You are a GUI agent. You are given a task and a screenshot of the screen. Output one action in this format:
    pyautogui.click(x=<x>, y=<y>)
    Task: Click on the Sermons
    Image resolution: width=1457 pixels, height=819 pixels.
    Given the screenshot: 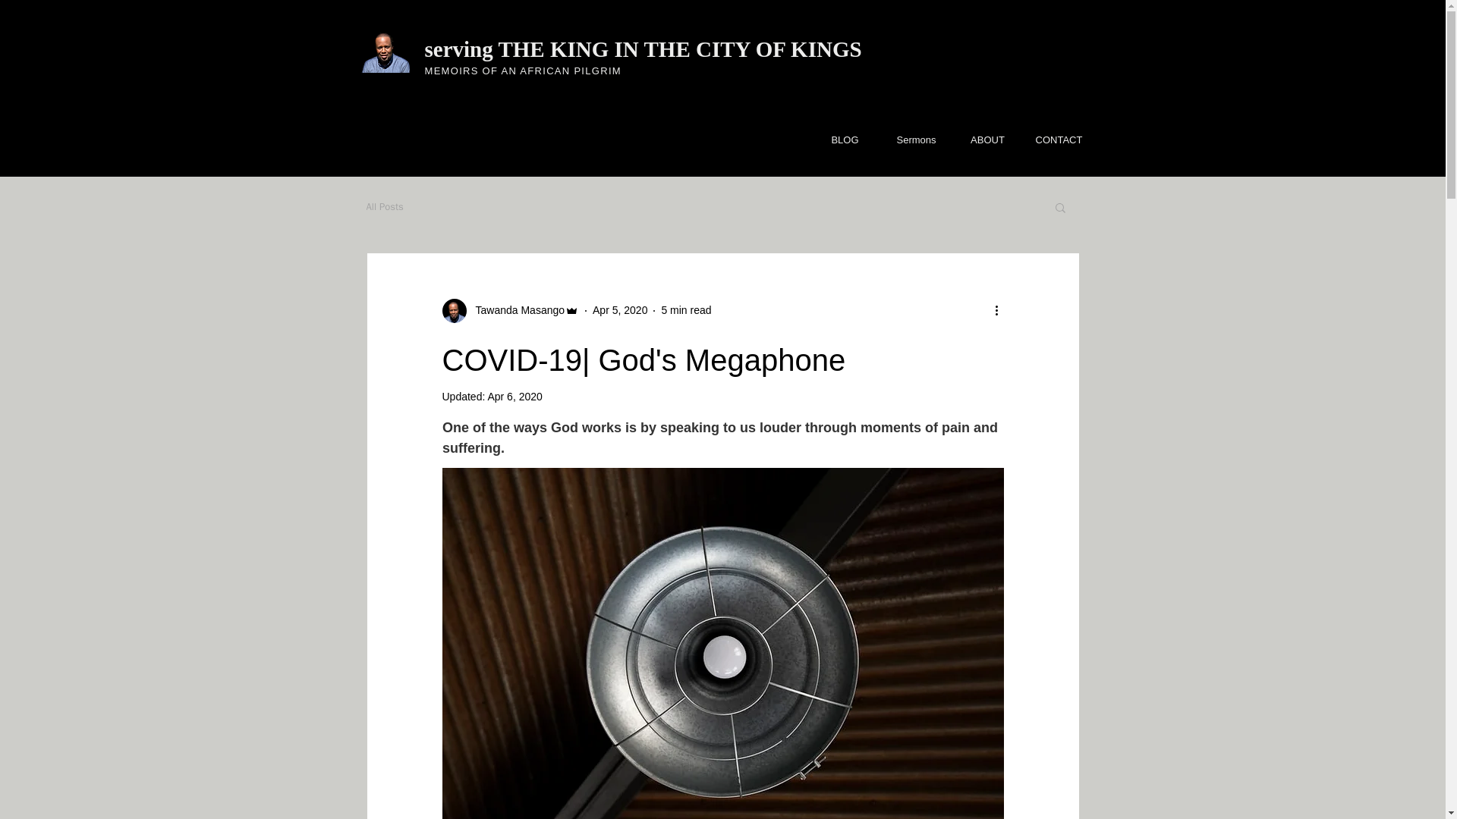 What is the action you would take?
    pyautogui.click(x=915, y=140)
    